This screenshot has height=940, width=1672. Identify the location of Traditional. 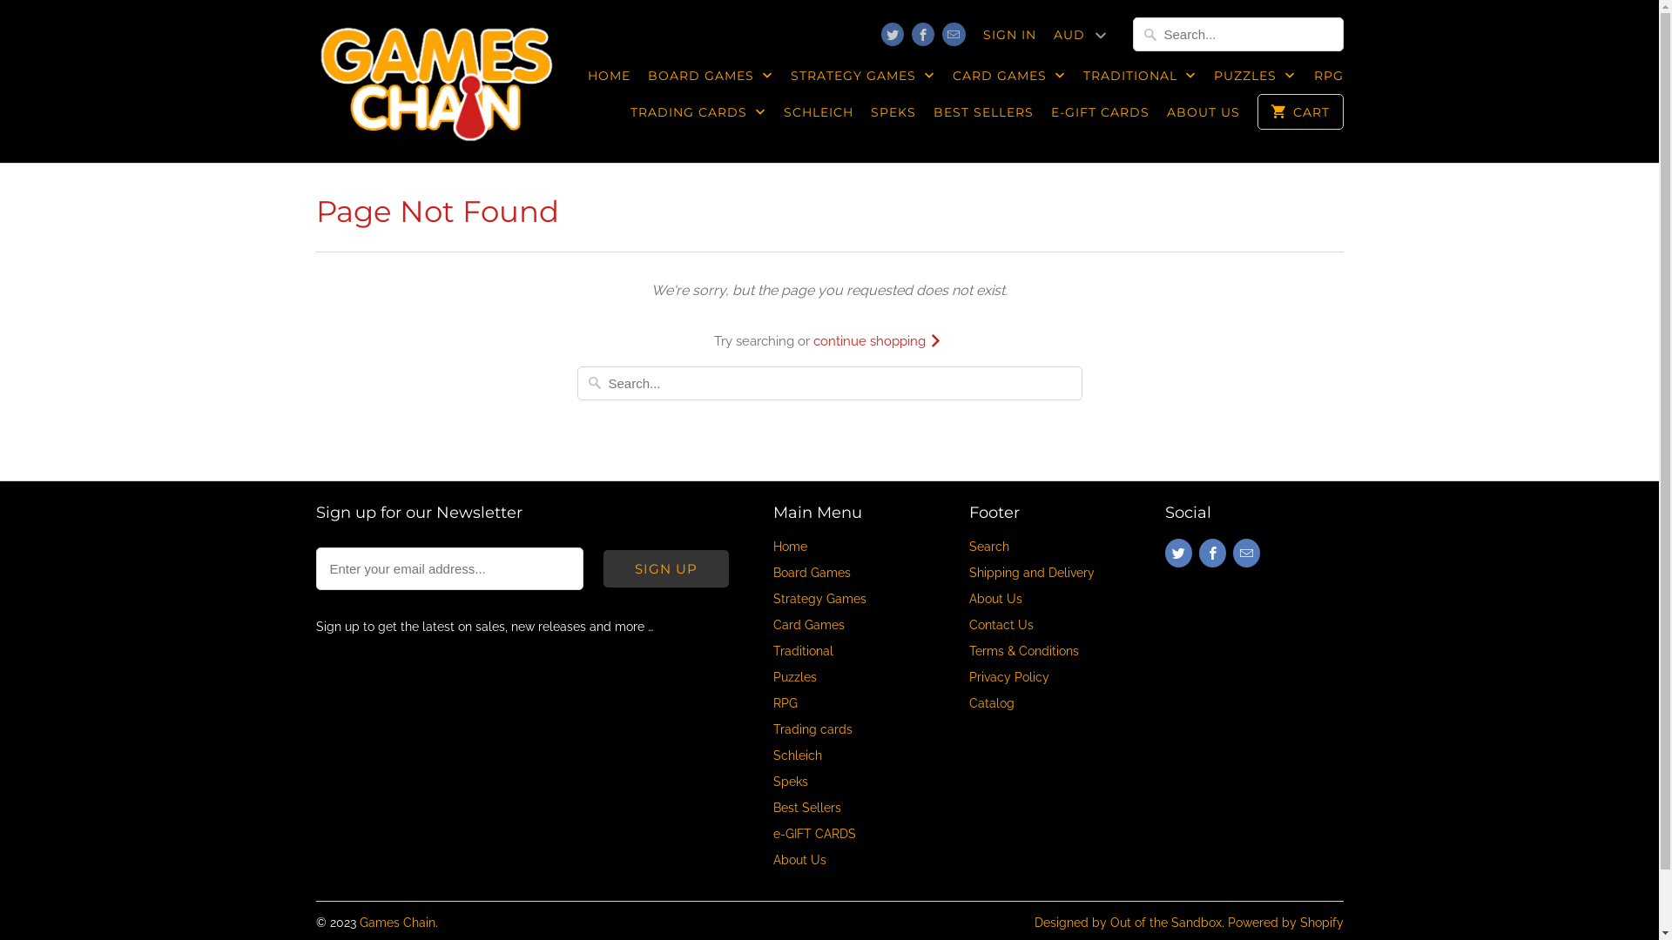
(803, 651).